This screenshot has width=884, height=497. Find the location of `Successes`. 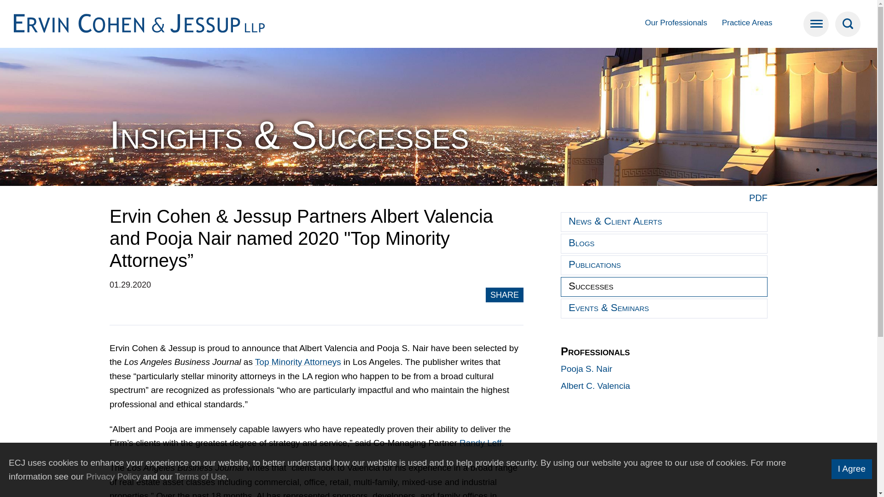

Successes is located at coordinates (664, 286).